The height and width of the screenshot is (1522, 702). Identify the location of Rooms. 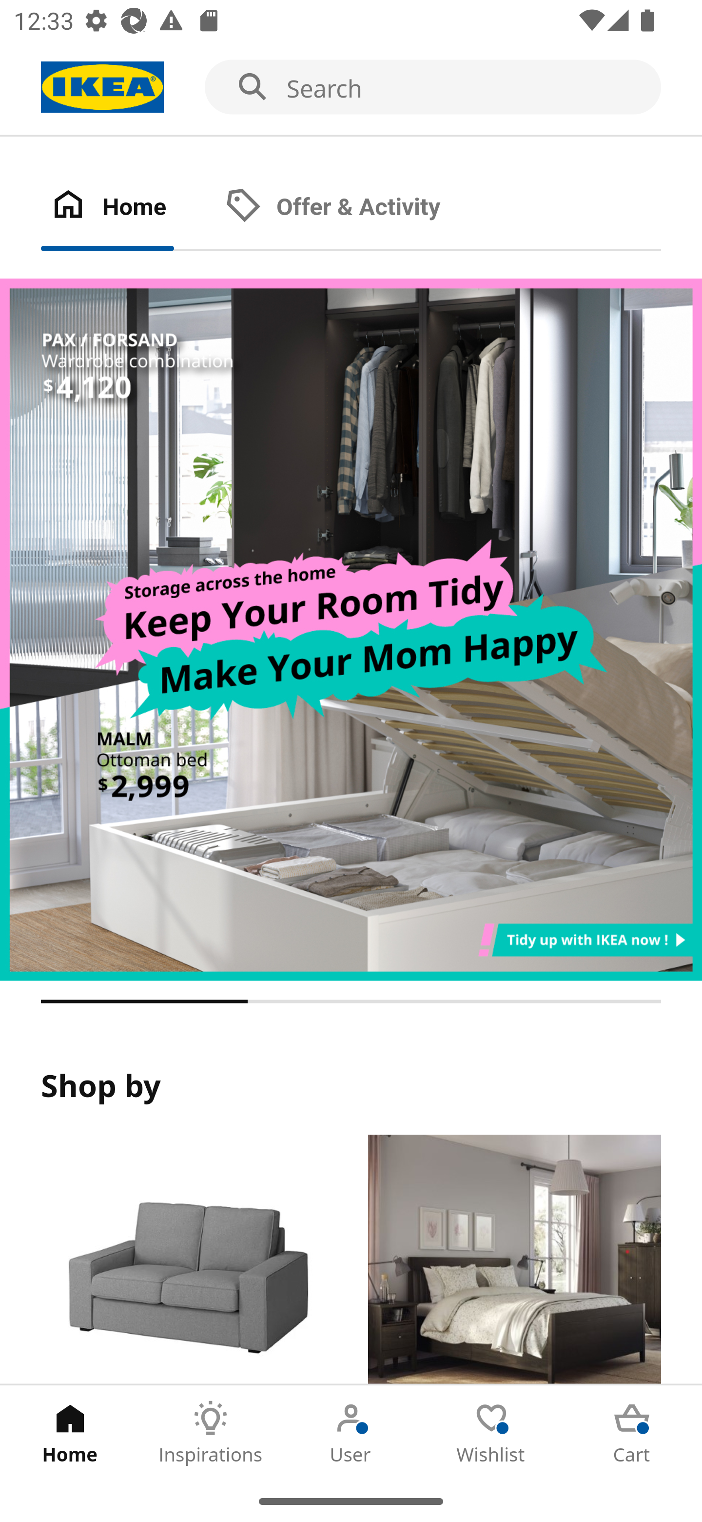
(514, 1260).